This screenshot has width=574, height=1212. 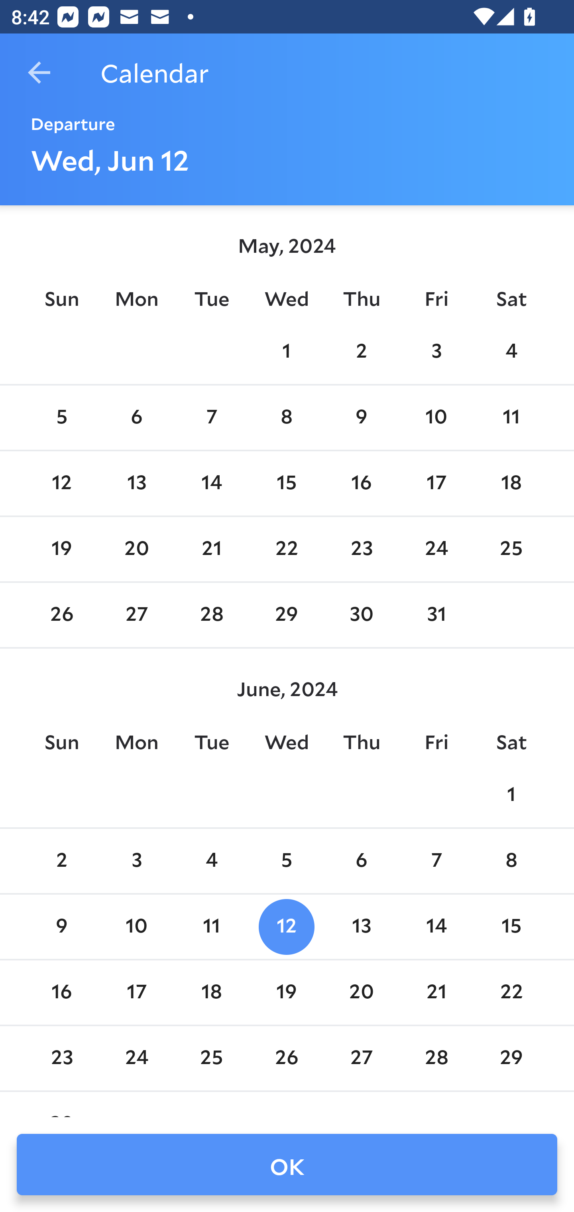 I want to click on 19, so click(x=287, y=992).